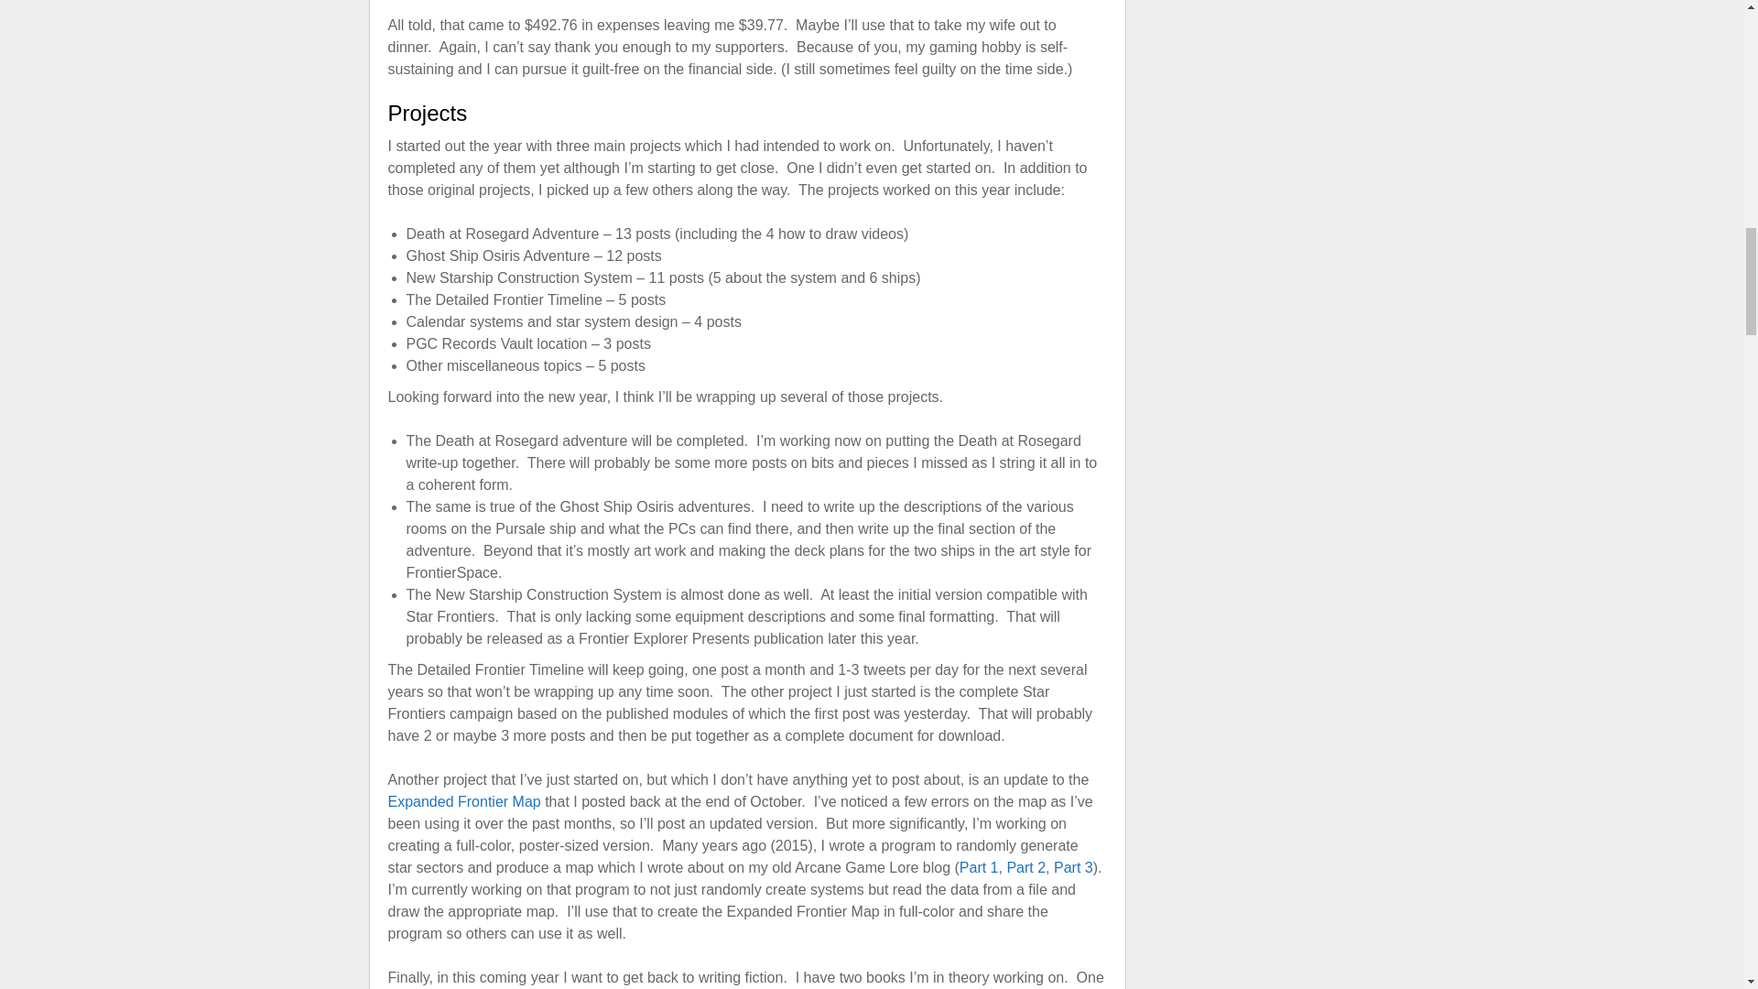 This screenshot has height=989, width=1758. Describe the element at coordinates (465, 802) in the screenshot. I see `Expanded Frontier Map` at that location.